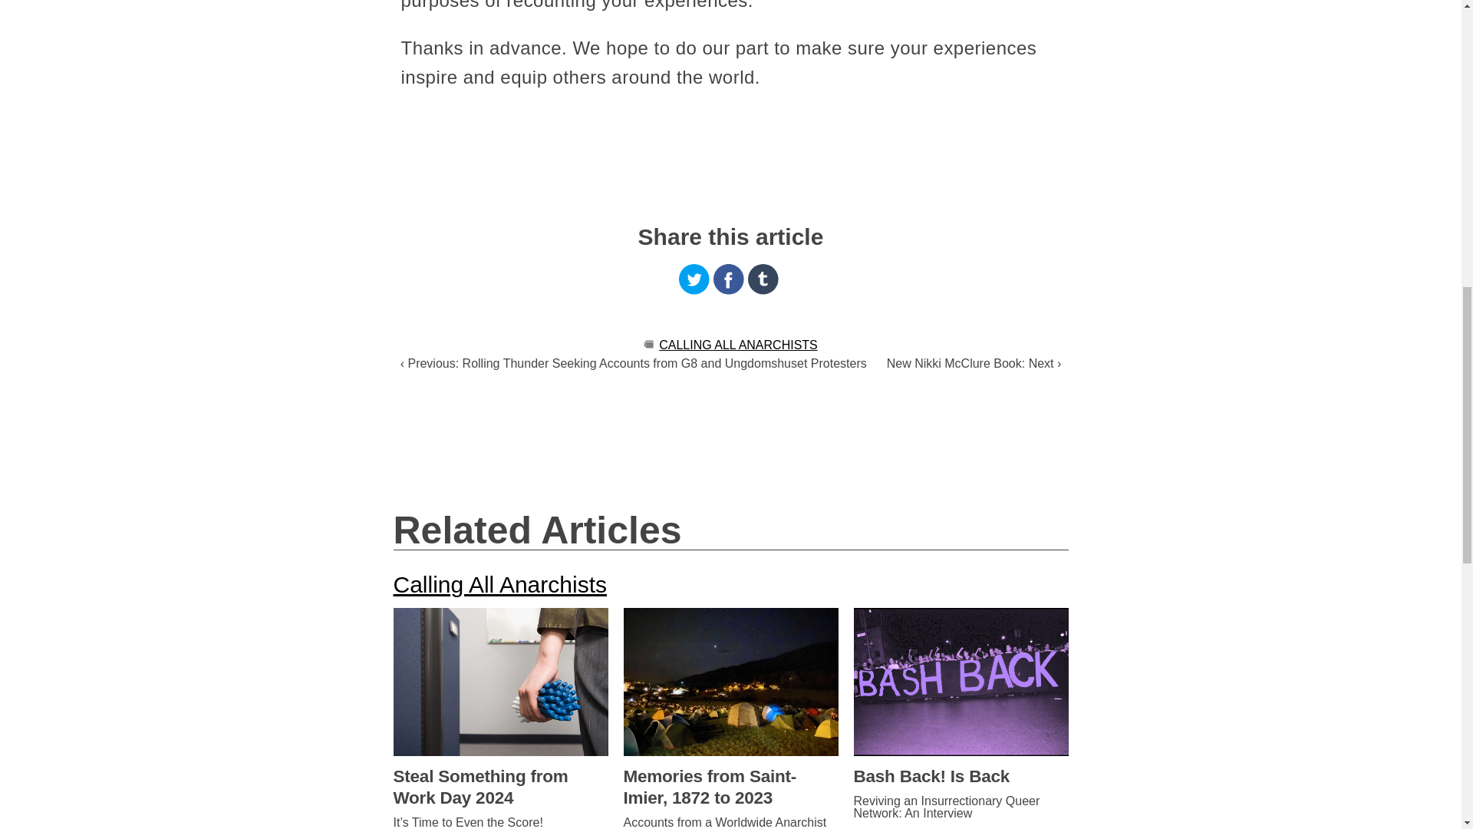 The image size is (1473, 829). Describe the element at coordinates (961, 777) in the screenshot. I see `Bash Back! Is Back` at that location.